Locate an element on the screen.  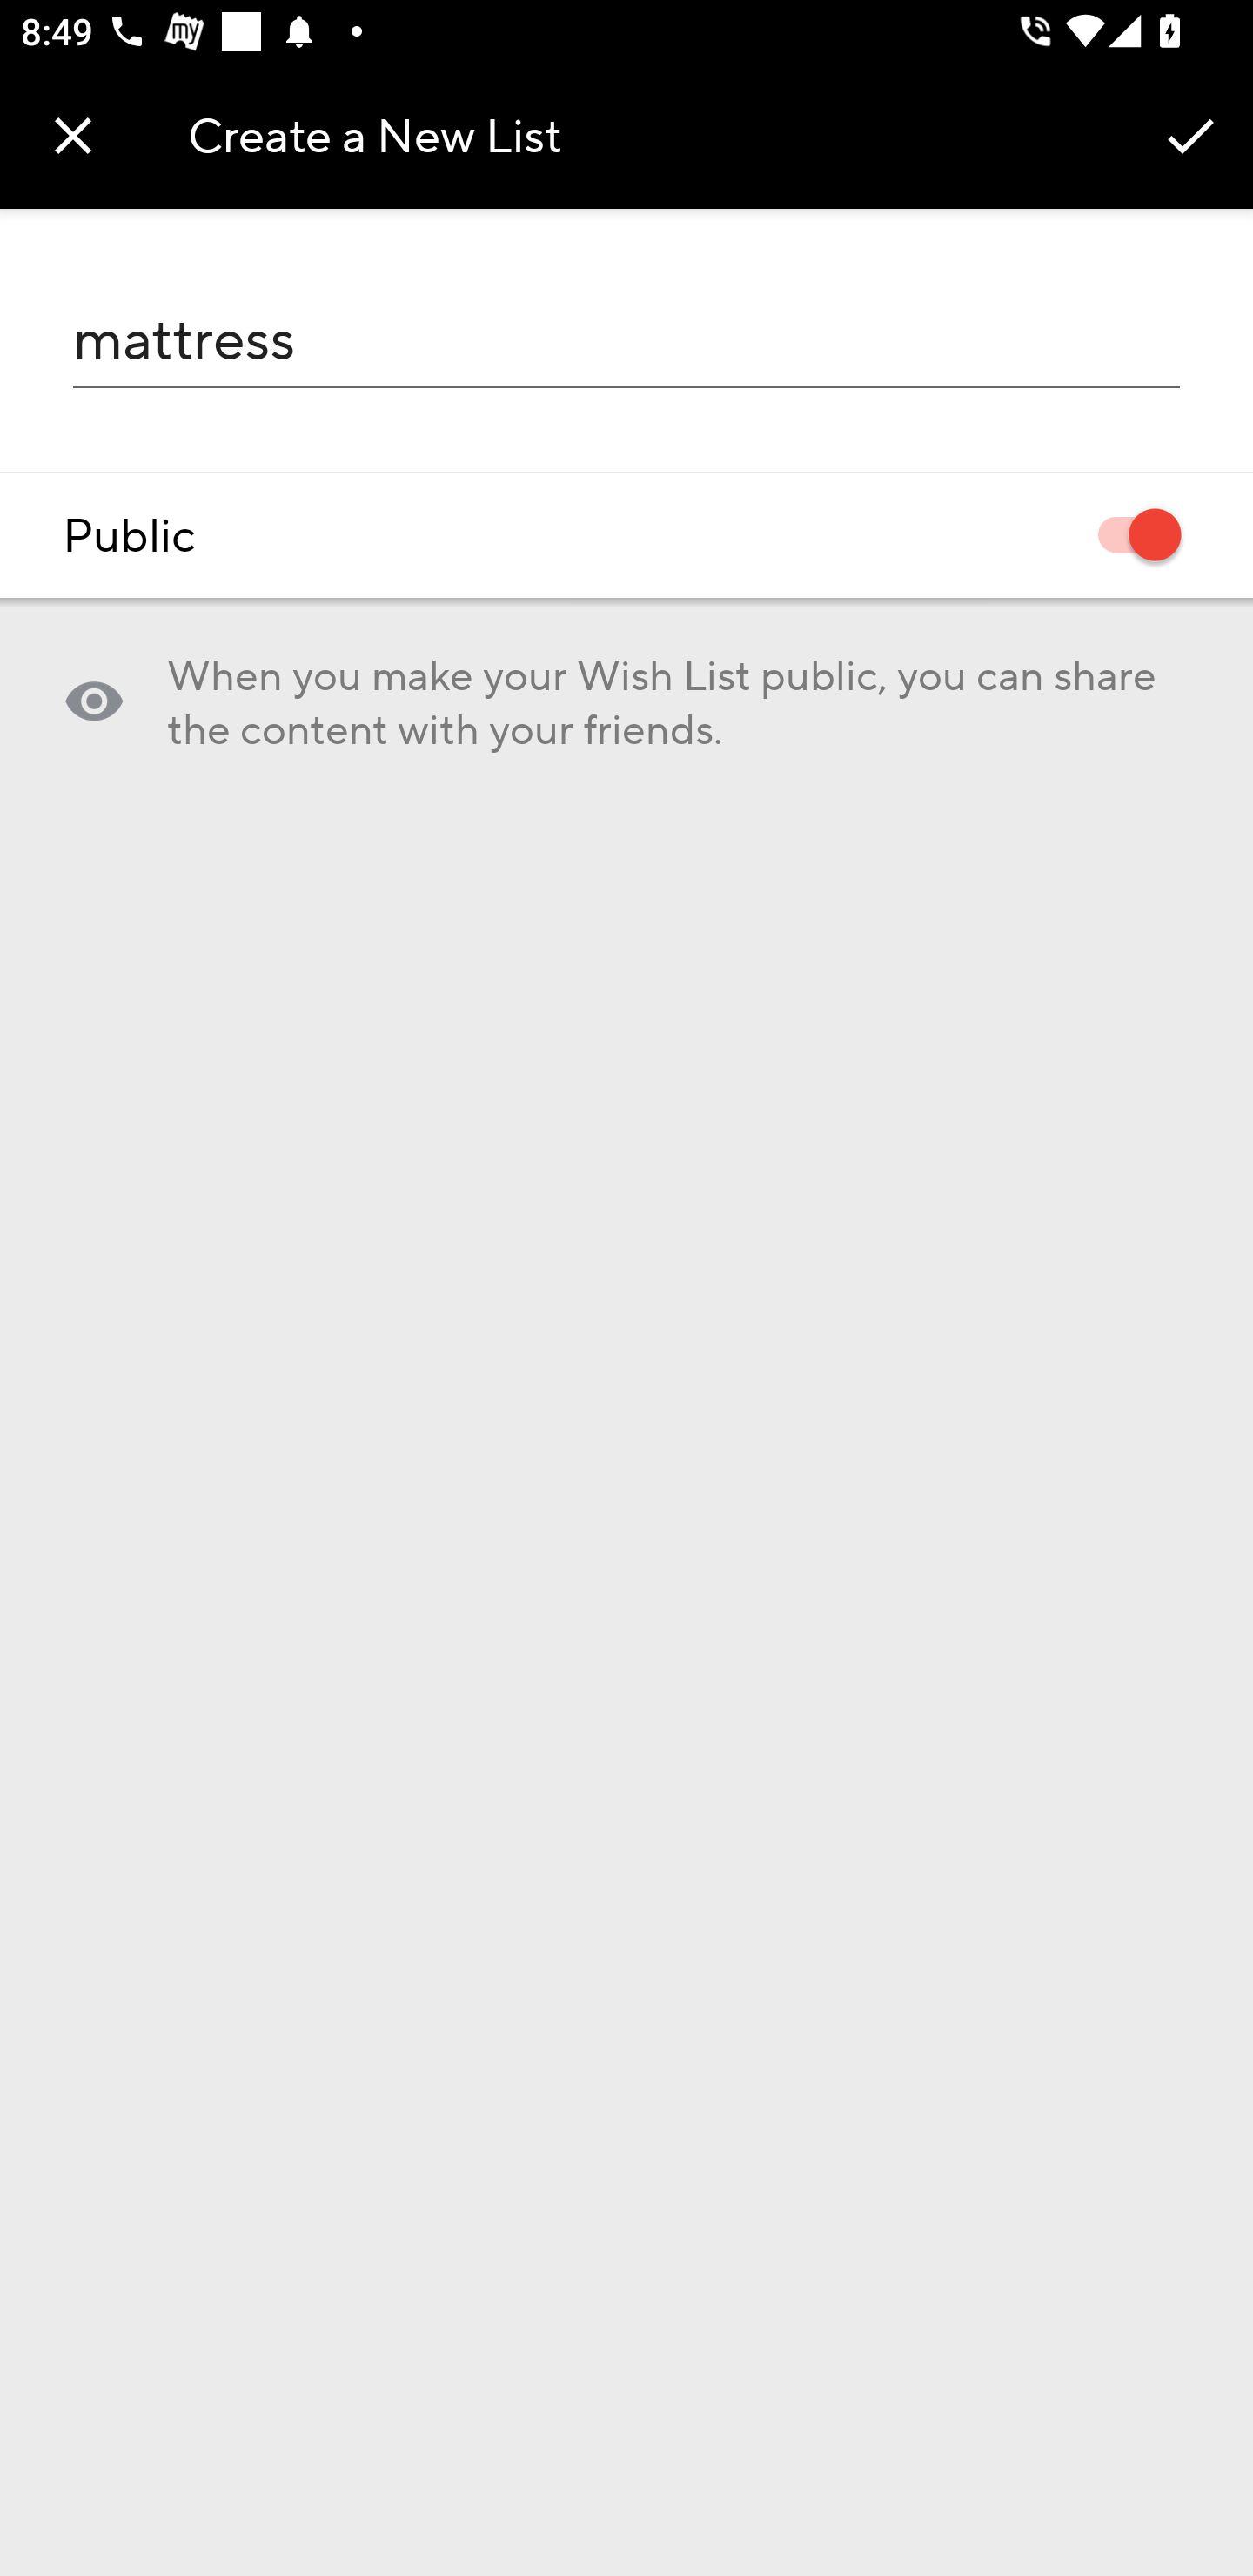
mattress is located at coordinates (626, 339).